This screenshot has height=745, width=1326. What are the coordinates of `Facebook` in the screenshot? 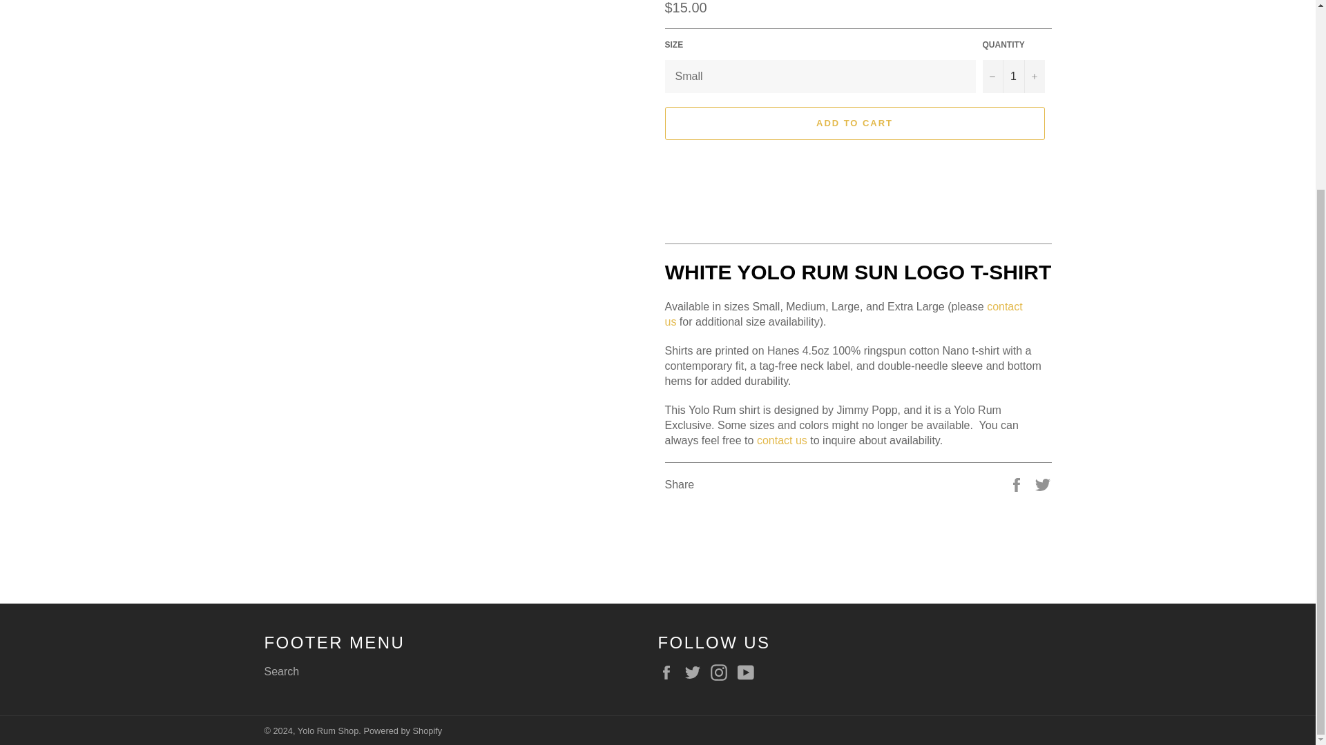 It's located at (669, 673).